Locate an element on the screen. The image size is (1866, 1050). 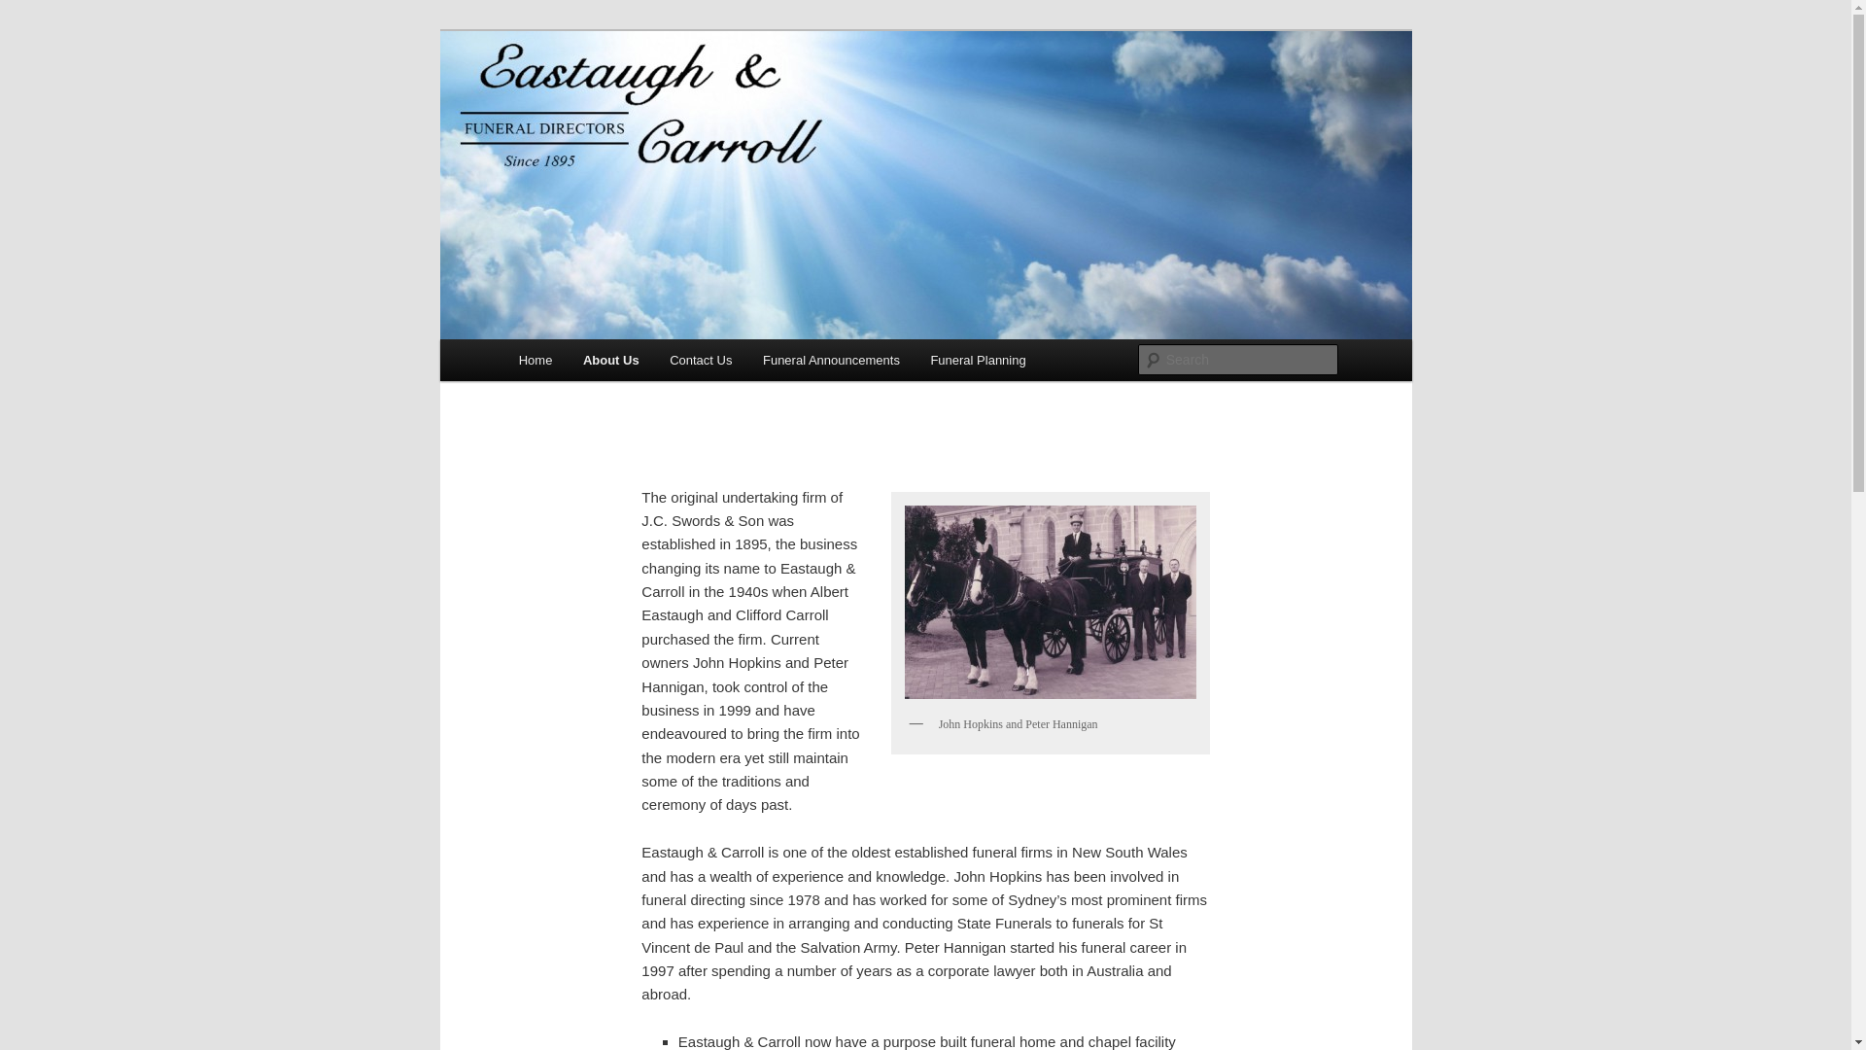
About Us is located at coordinates (610, 360).